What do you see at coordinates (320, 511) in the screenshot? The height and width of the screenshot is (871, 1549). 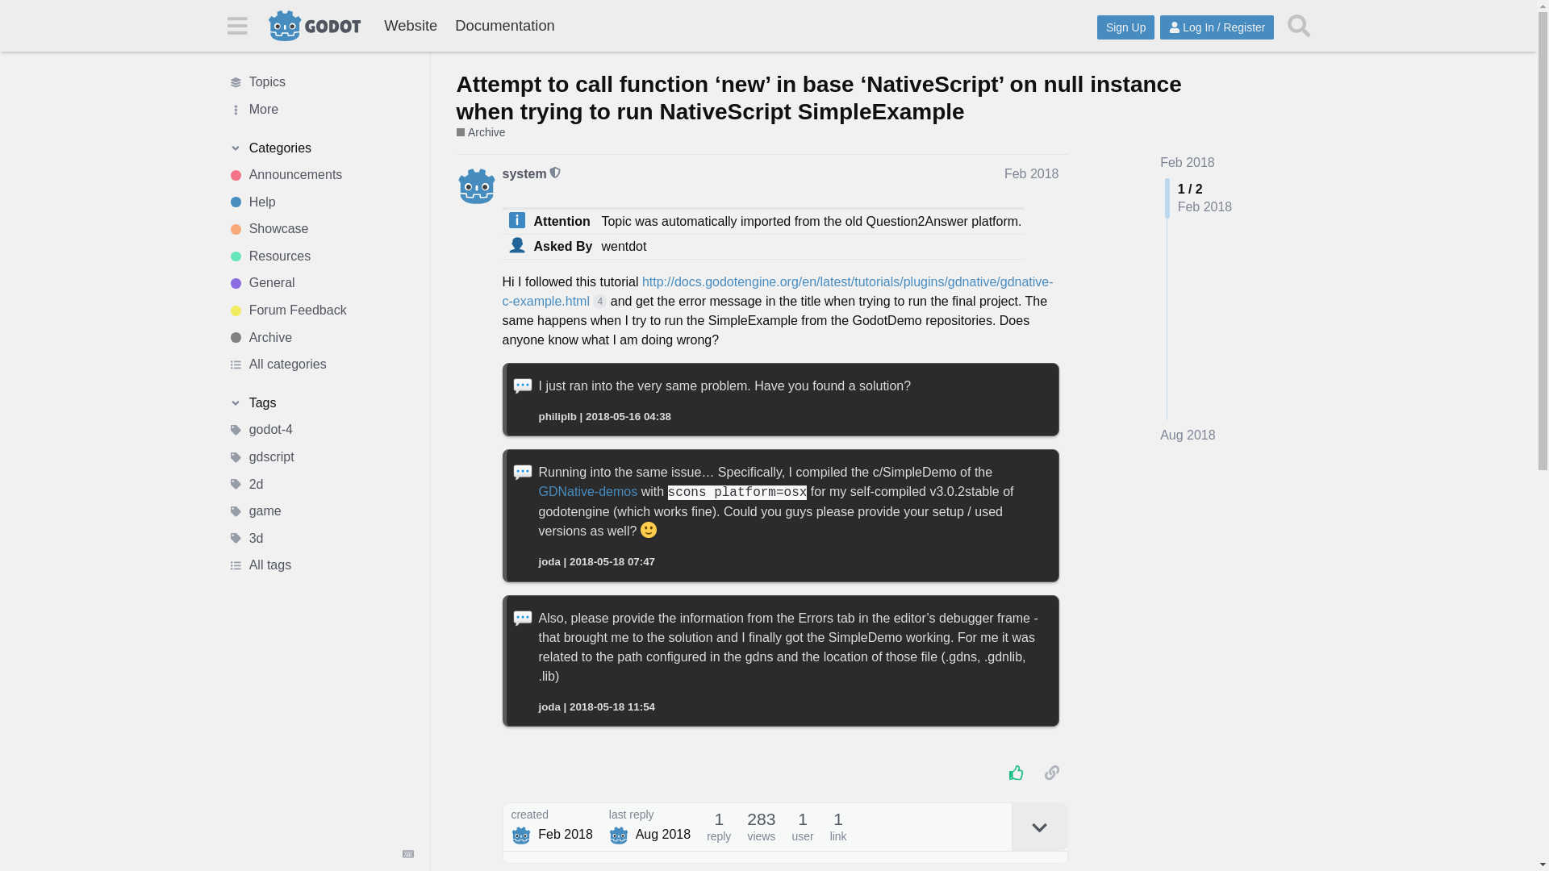 I see `game` at bounding box center [320, 511].